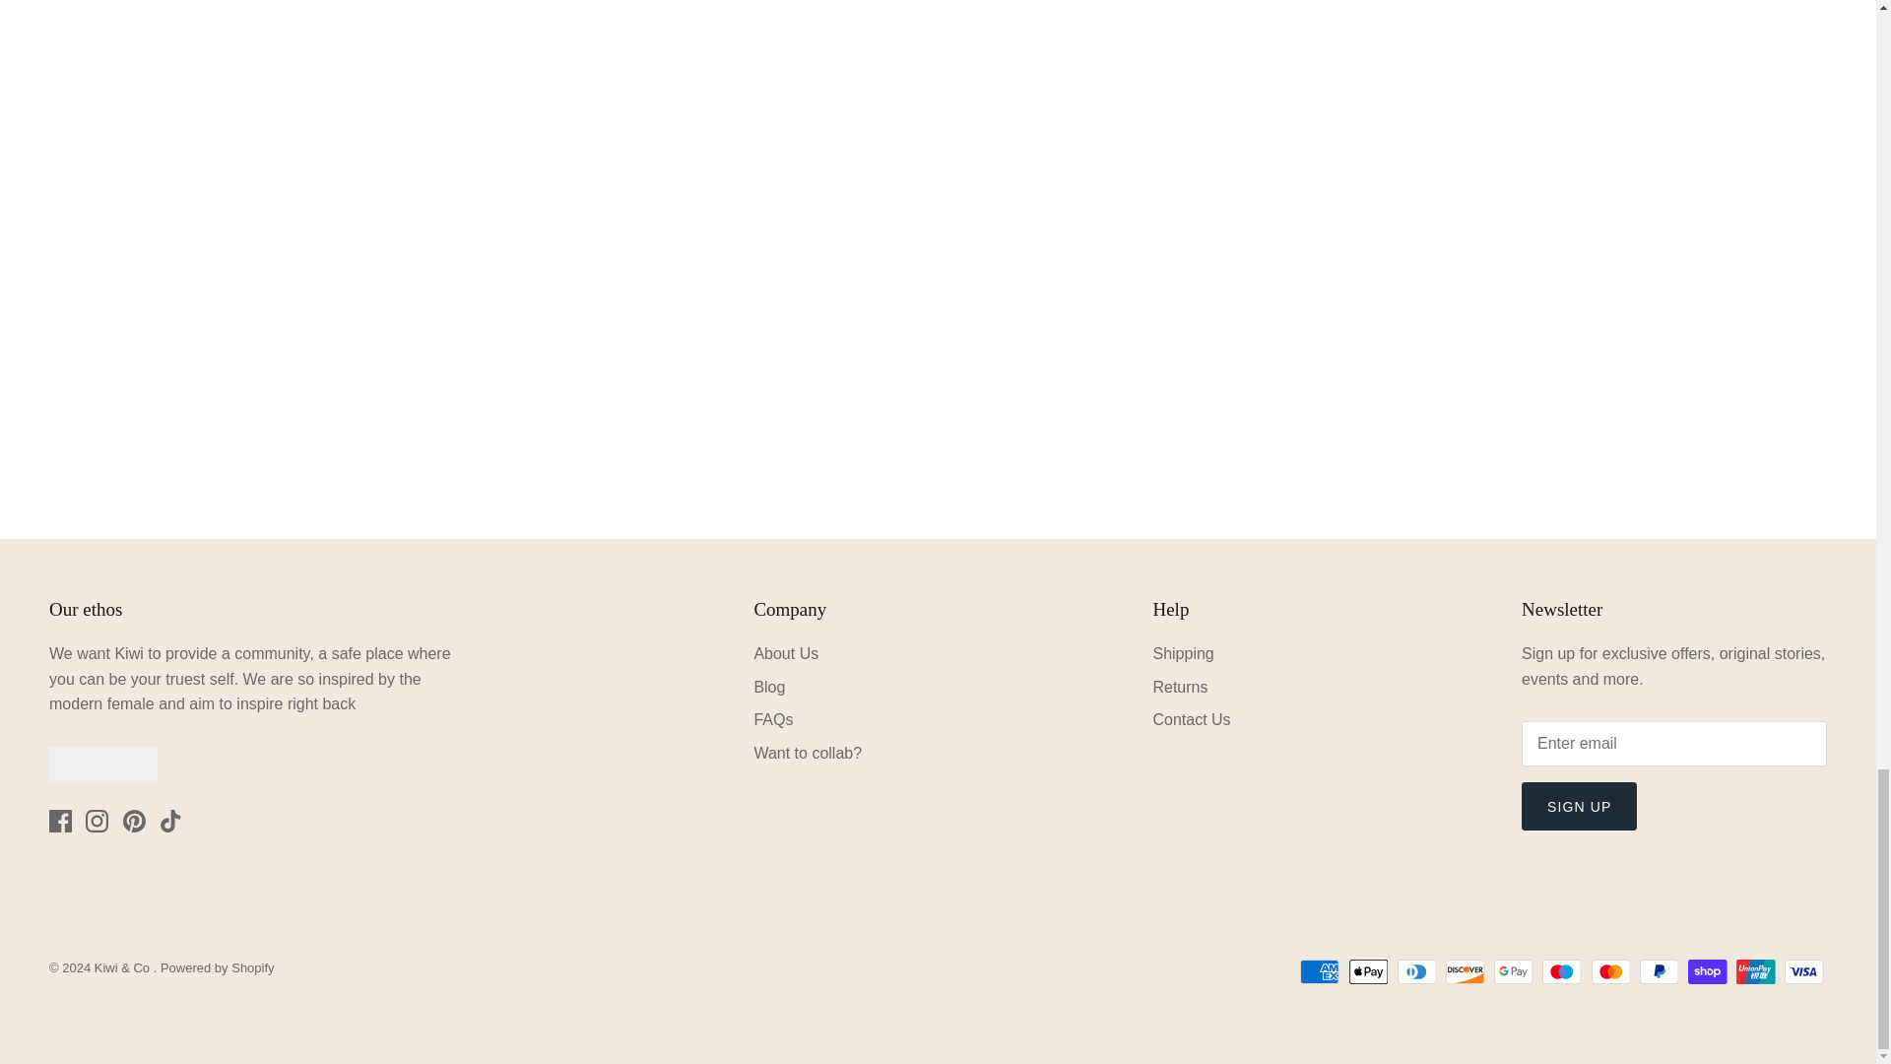 The image size is (1891, 1064). Describe the element at coordinates (97, 820) in the screenshot. I see `Instagram` at that location.